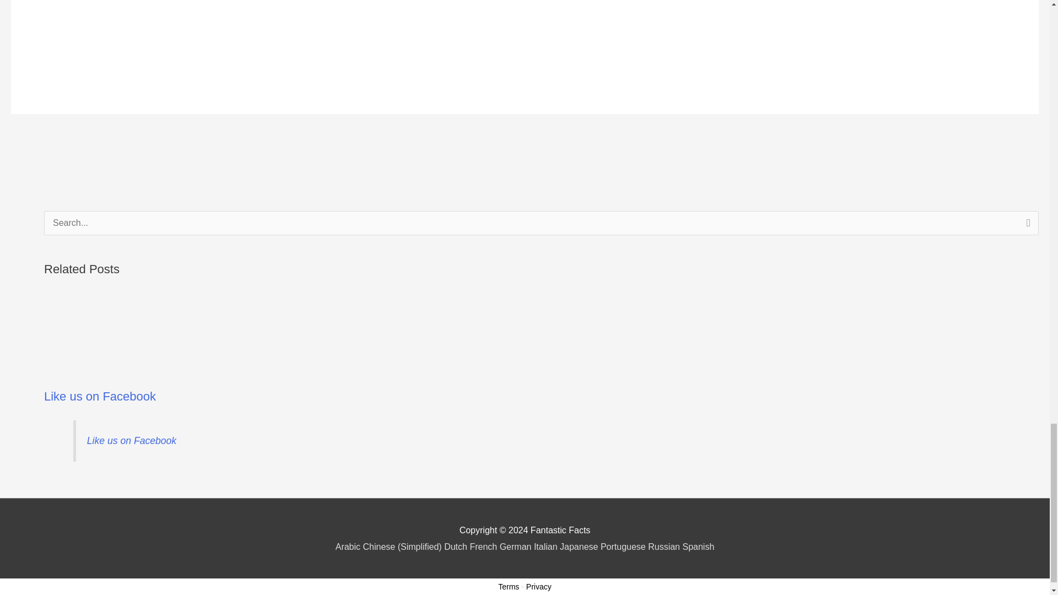  Describe the element at coordinates (349, 547) in the screenshot. I see `Arabic` at that location.